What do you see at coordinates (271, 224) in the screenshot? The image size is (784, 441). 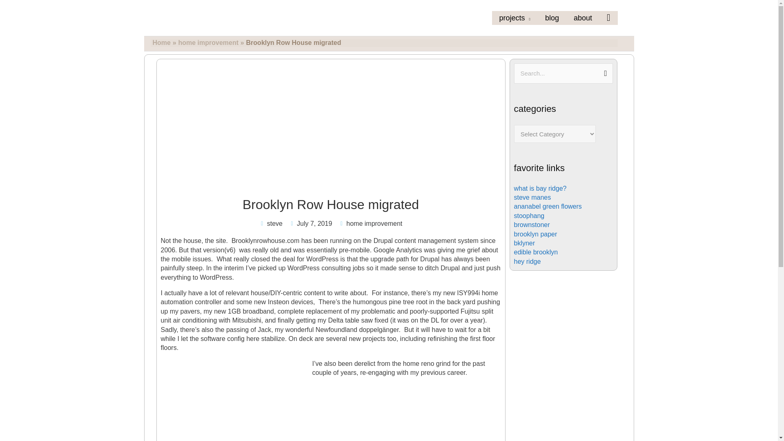 I see `steve` at bounding box center [271, 224].